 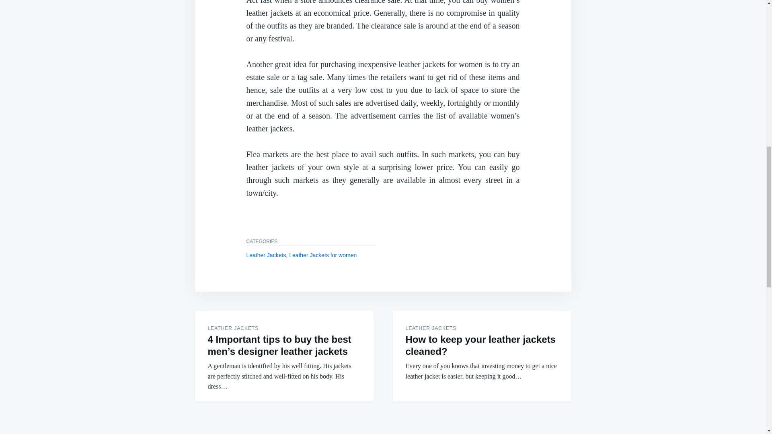 I want to click on LEATHER JACKETS, so click(x=233, y=328).